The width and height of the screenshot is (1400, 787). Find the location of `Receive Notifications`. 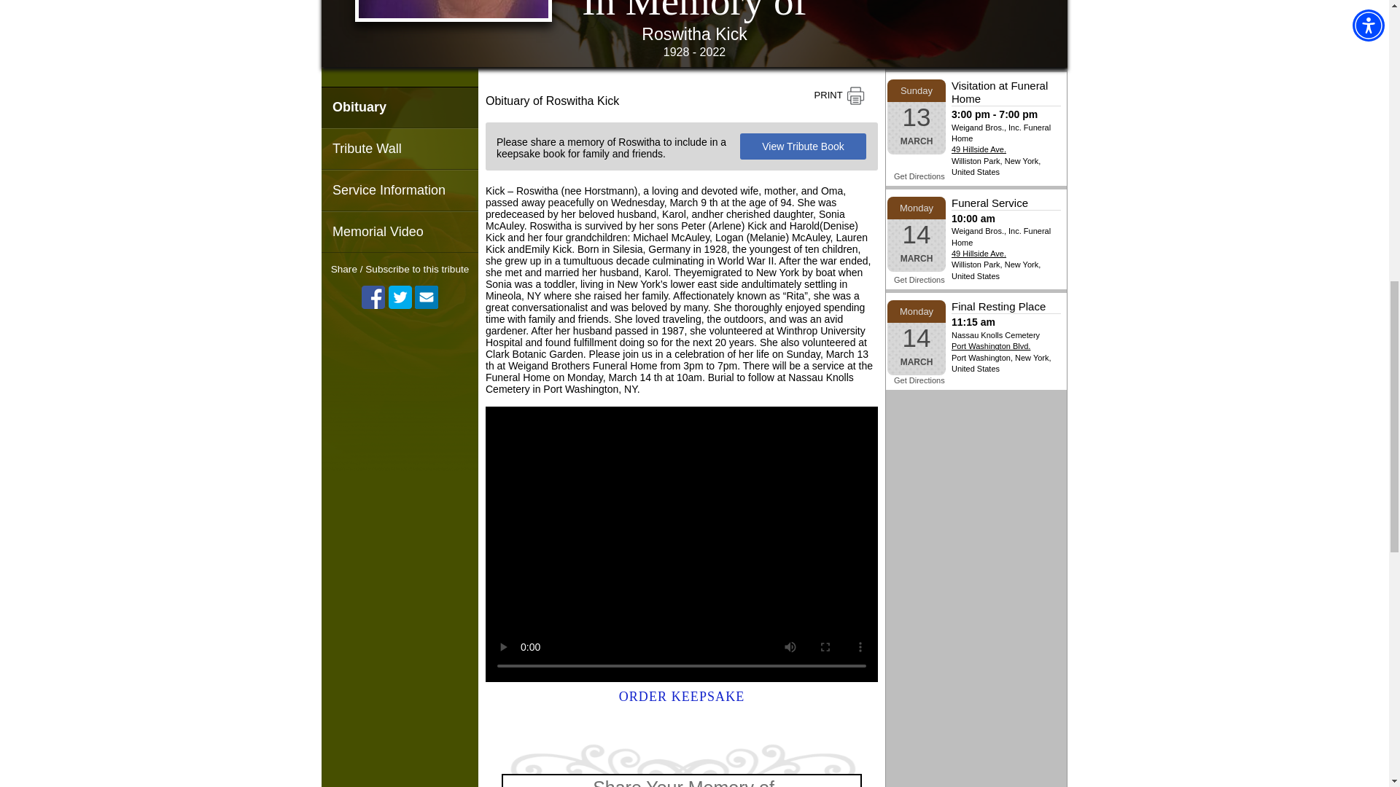

Receive Notifications is located at coordinates (426, 297).